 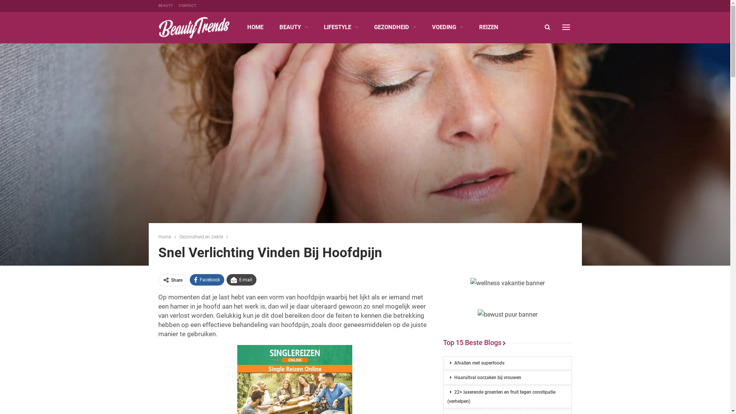 What do you see at coordinates (489, 27) in the screenshot?
I see `REIZEN` at bounding box center [489, 27].